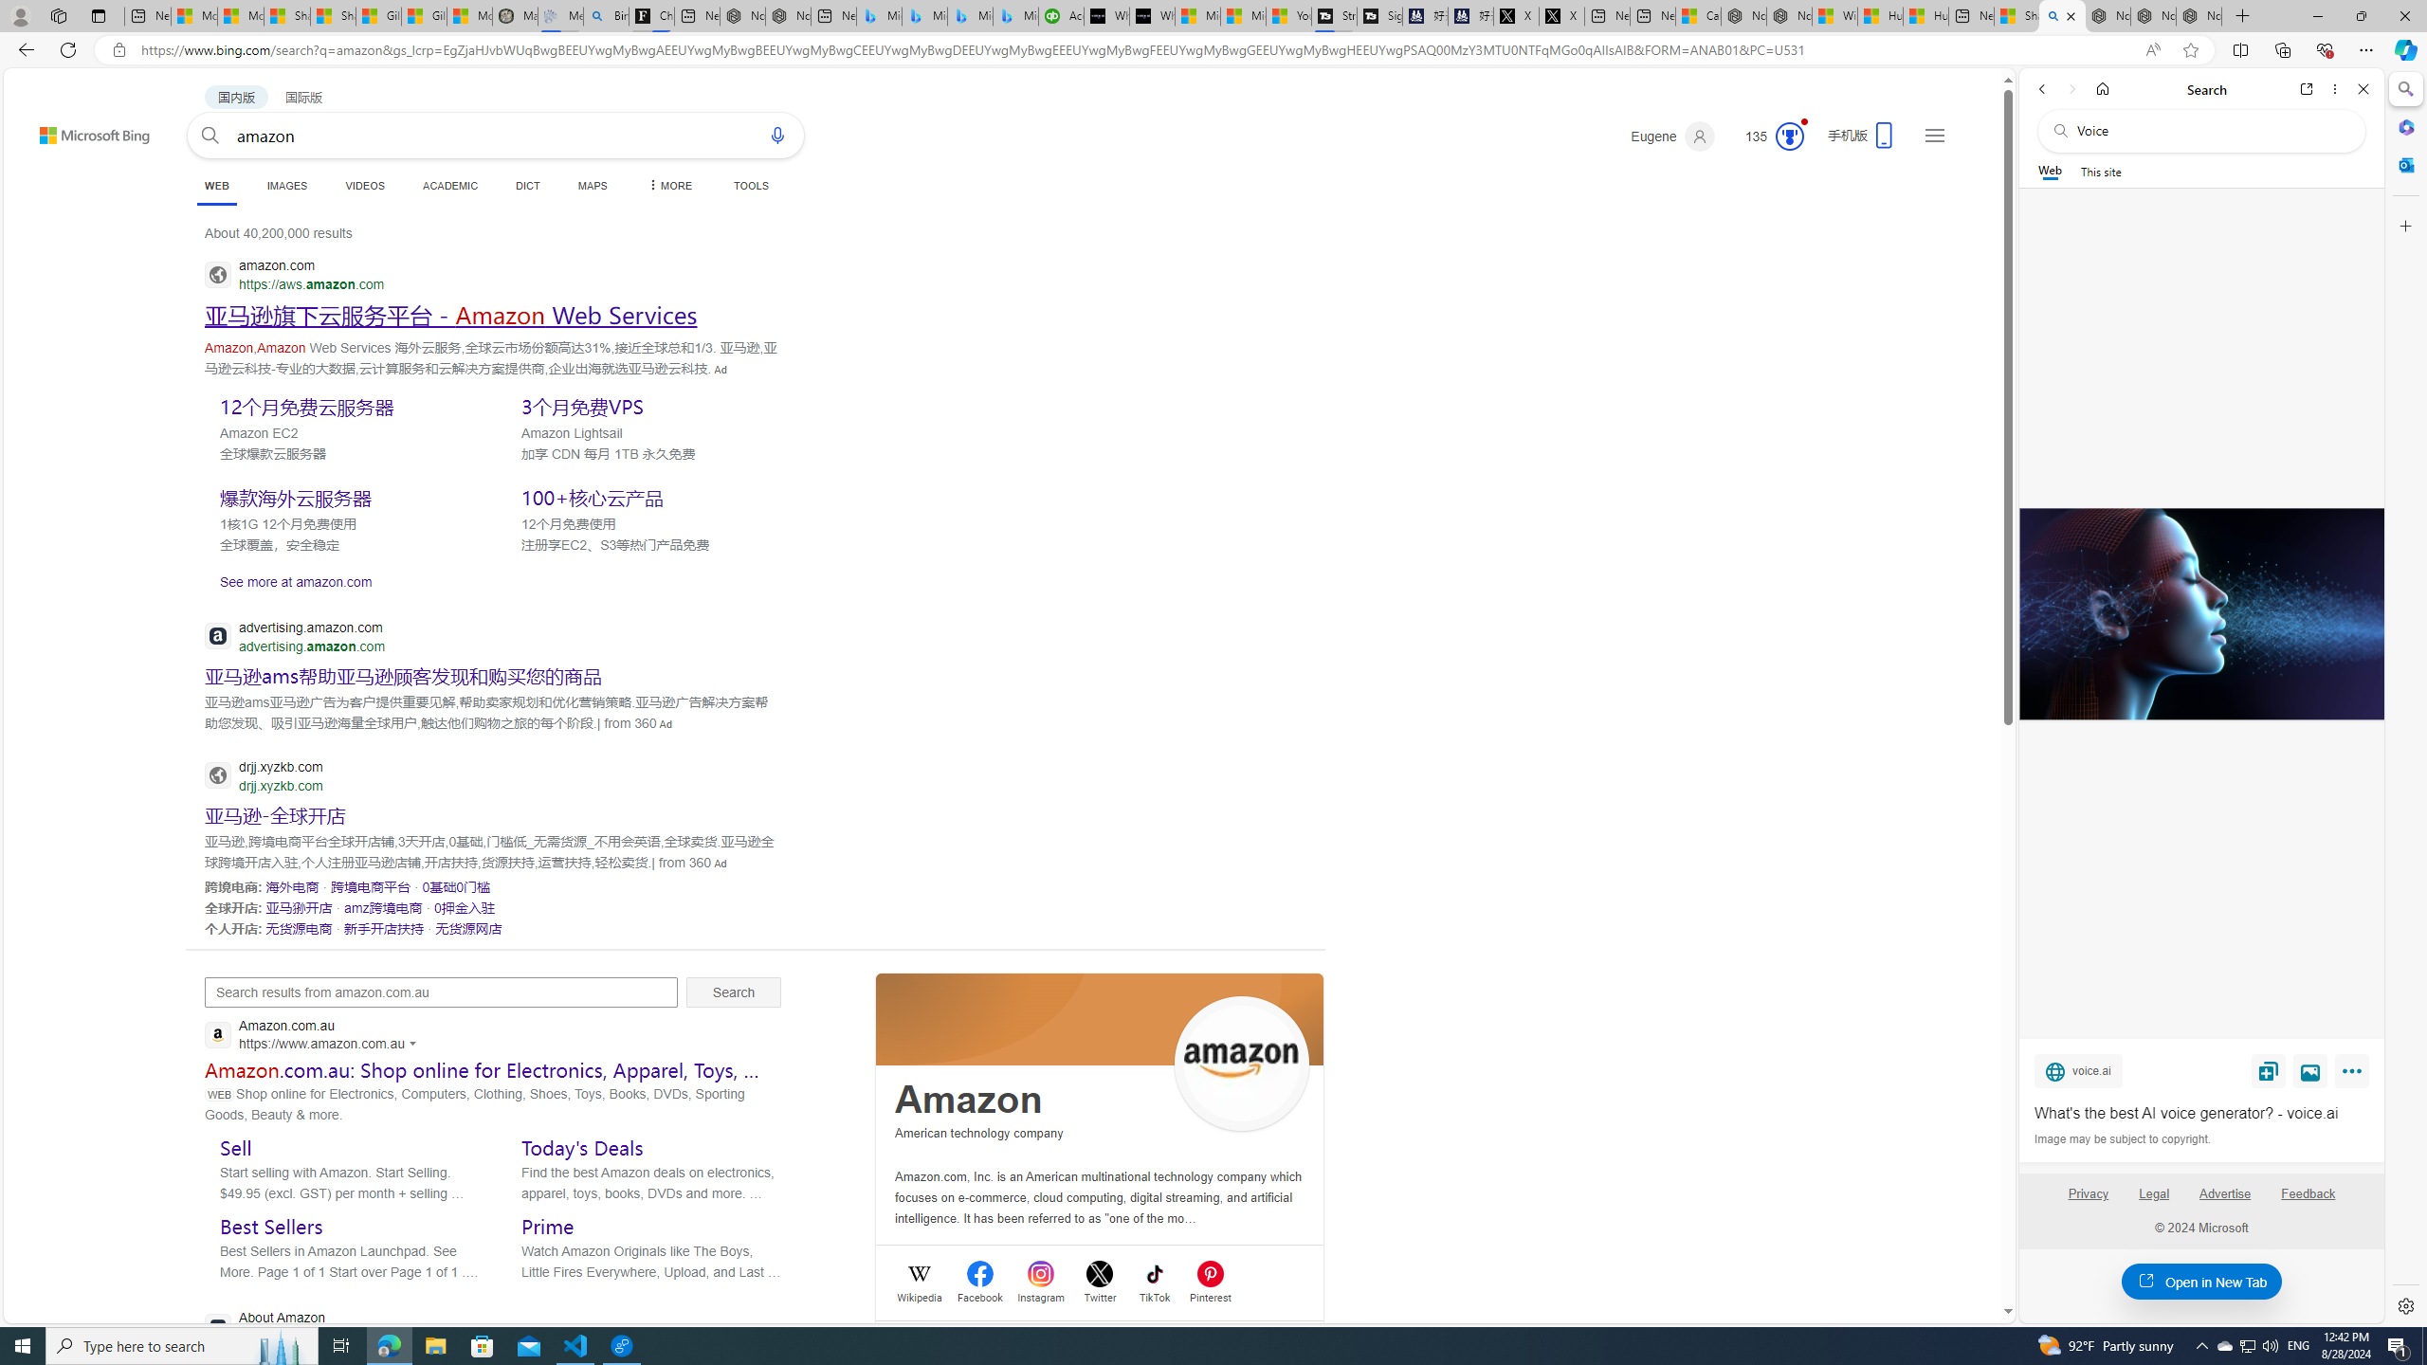 The height and width of the screenshot is (1365, 2427). I want to click on SERP,5569, so click(298, 907).